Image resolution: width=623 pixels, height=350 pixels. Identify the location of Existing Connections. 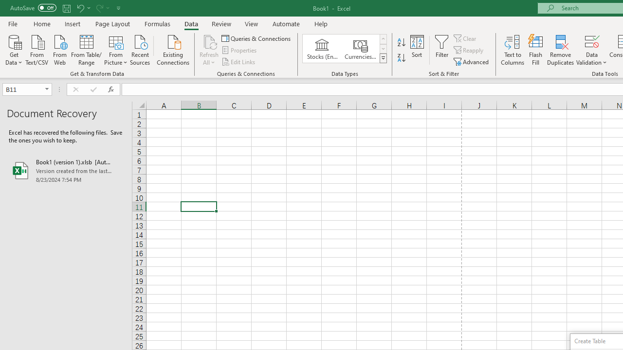
(173, 49).